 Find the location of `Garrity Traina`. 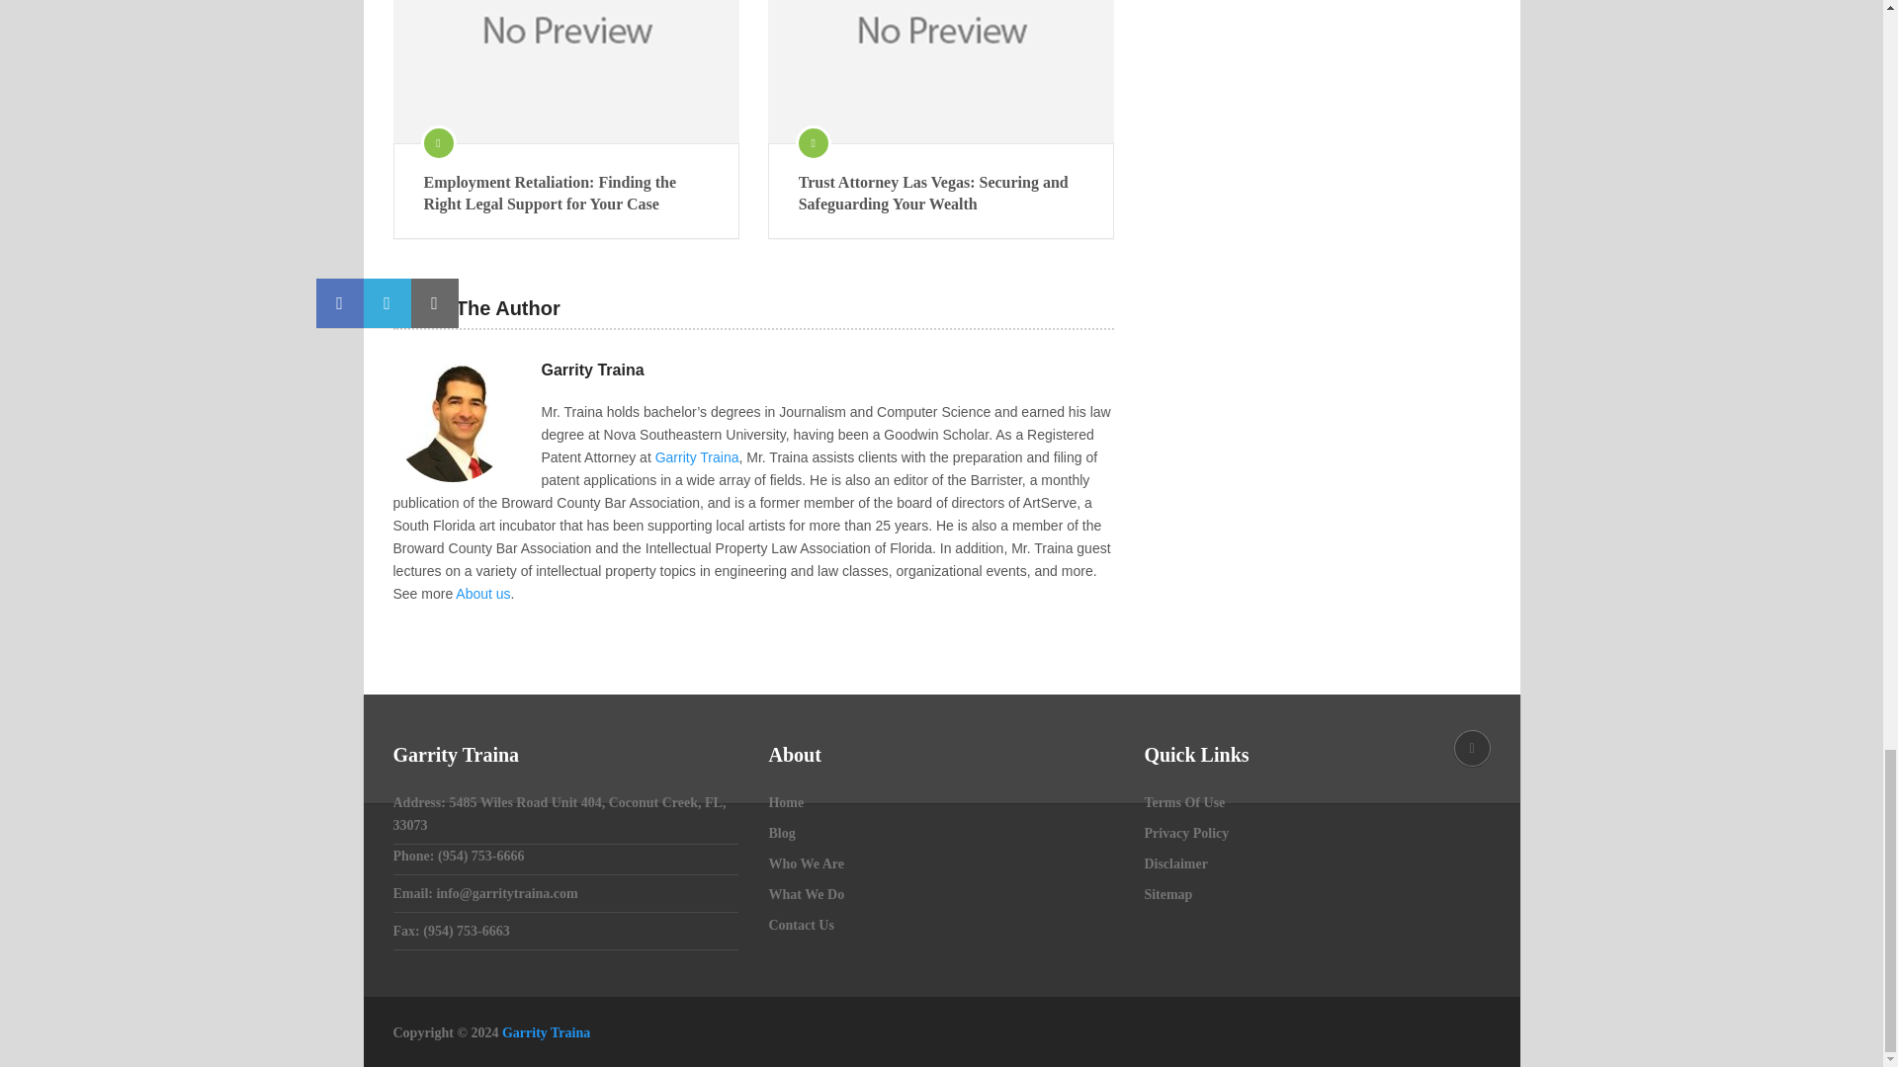

Garrity Traina is located at coordinates (593, 369).